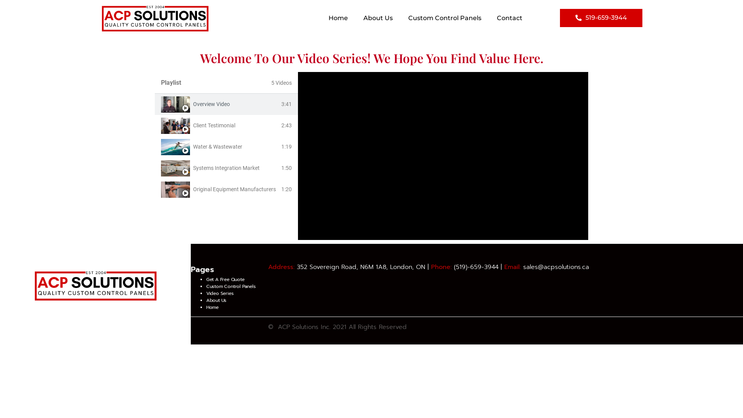 The image size is (743, 418). Describe the element at coordinates (217, 147) in the screenshot. I see `Water & Wastewater` at that location.